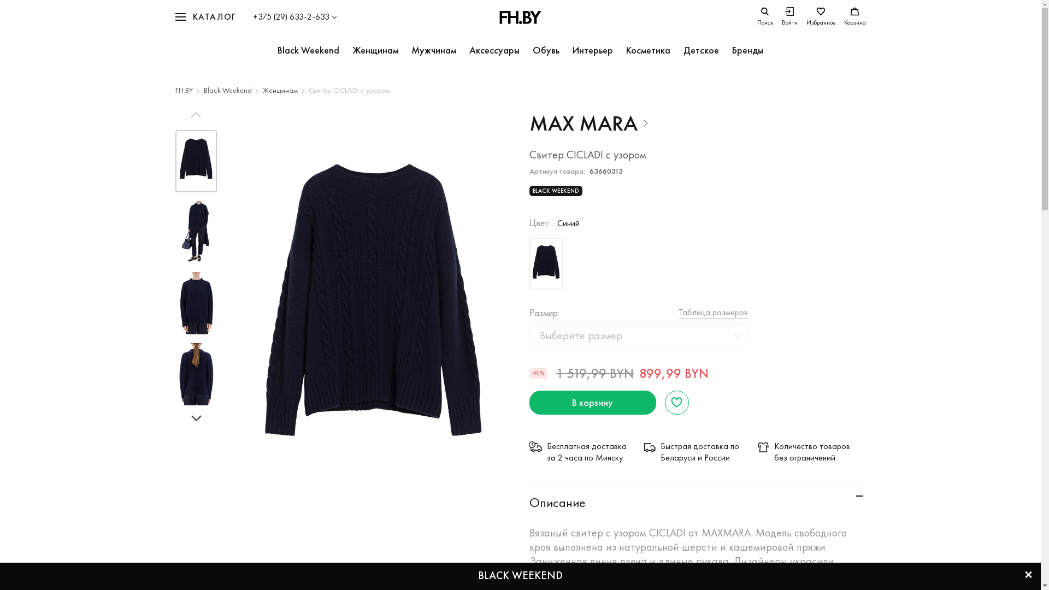  Describe the element at coordinates (184, 90) in the screenshot. I see `FH.BY` at that location.